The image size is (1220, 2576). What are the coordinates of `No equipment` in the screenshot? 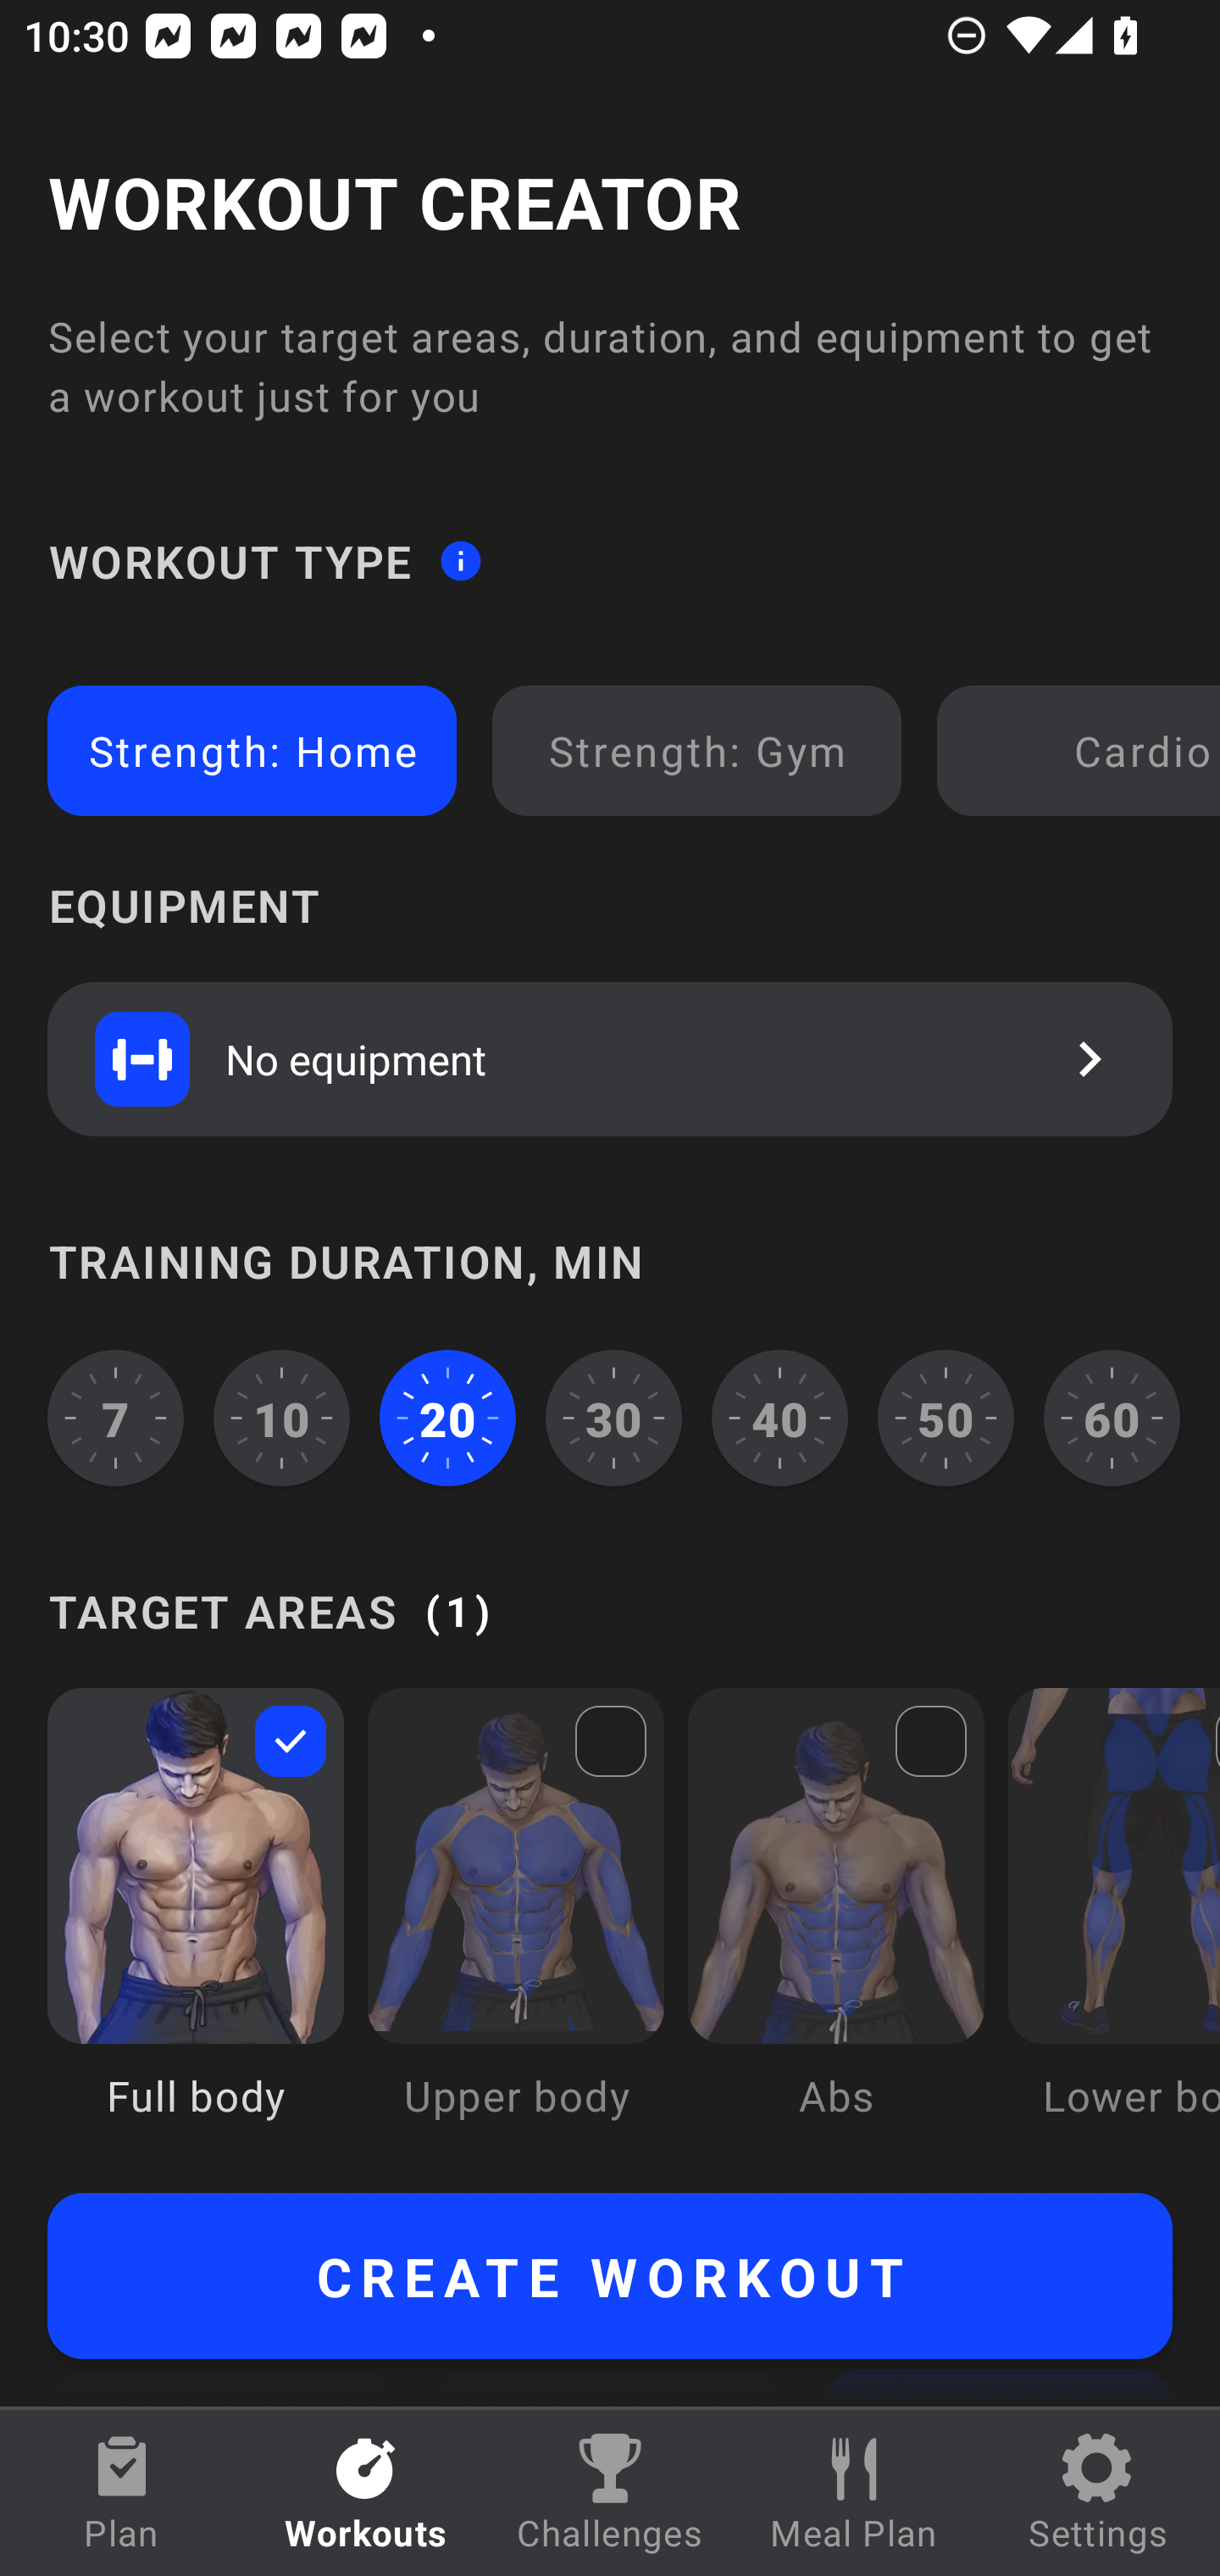 It's located at (610, 1058).